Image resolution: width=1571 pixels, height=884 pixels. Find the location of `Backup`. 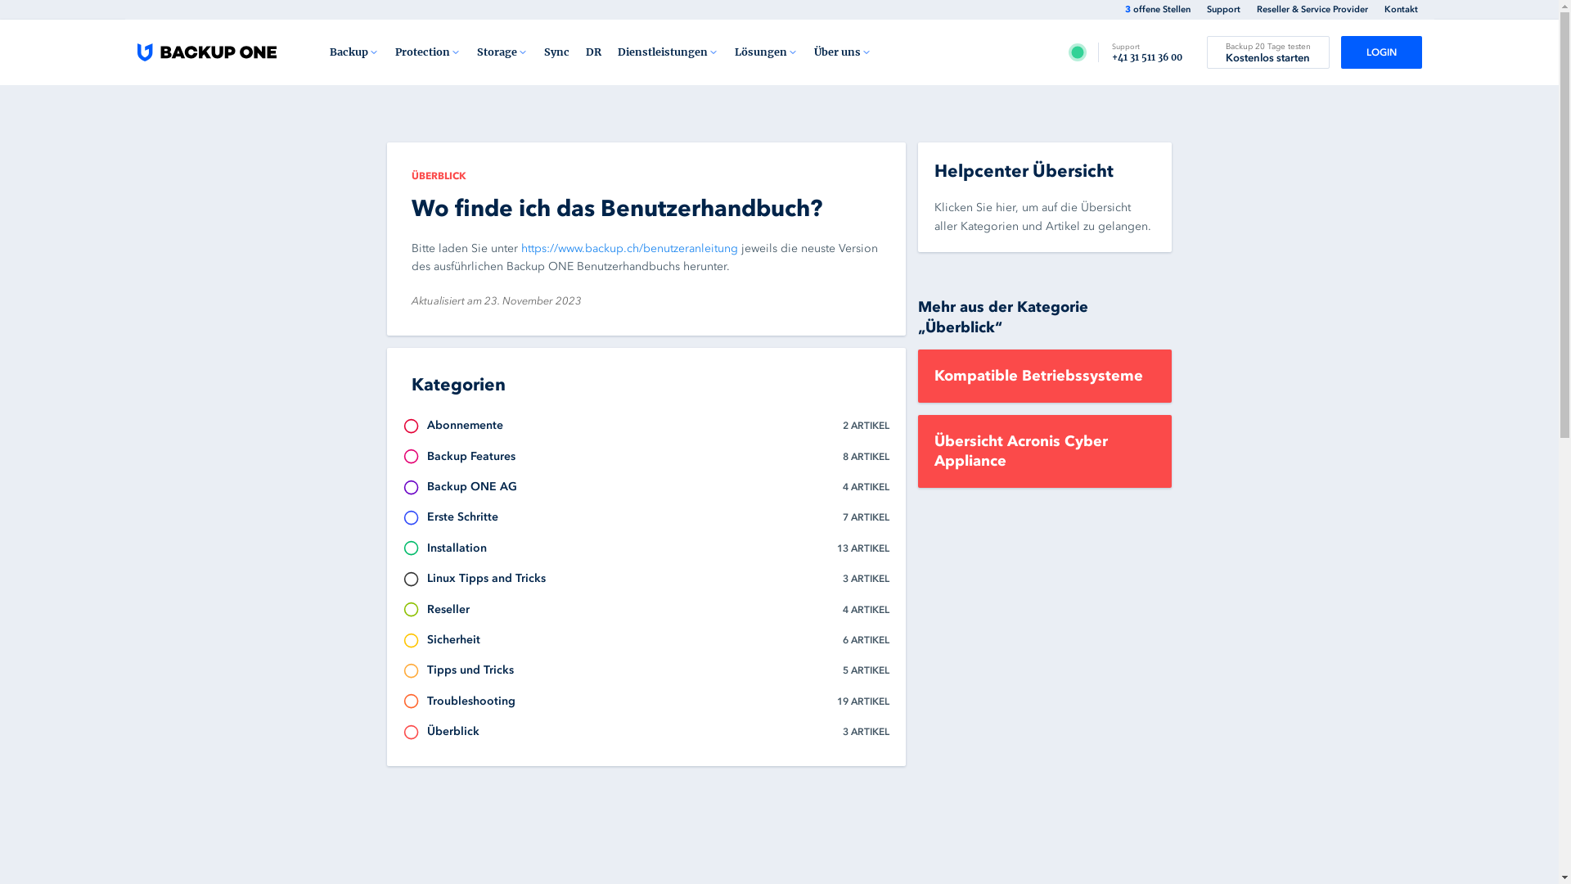

Backup is located at coordinates (353, 52).